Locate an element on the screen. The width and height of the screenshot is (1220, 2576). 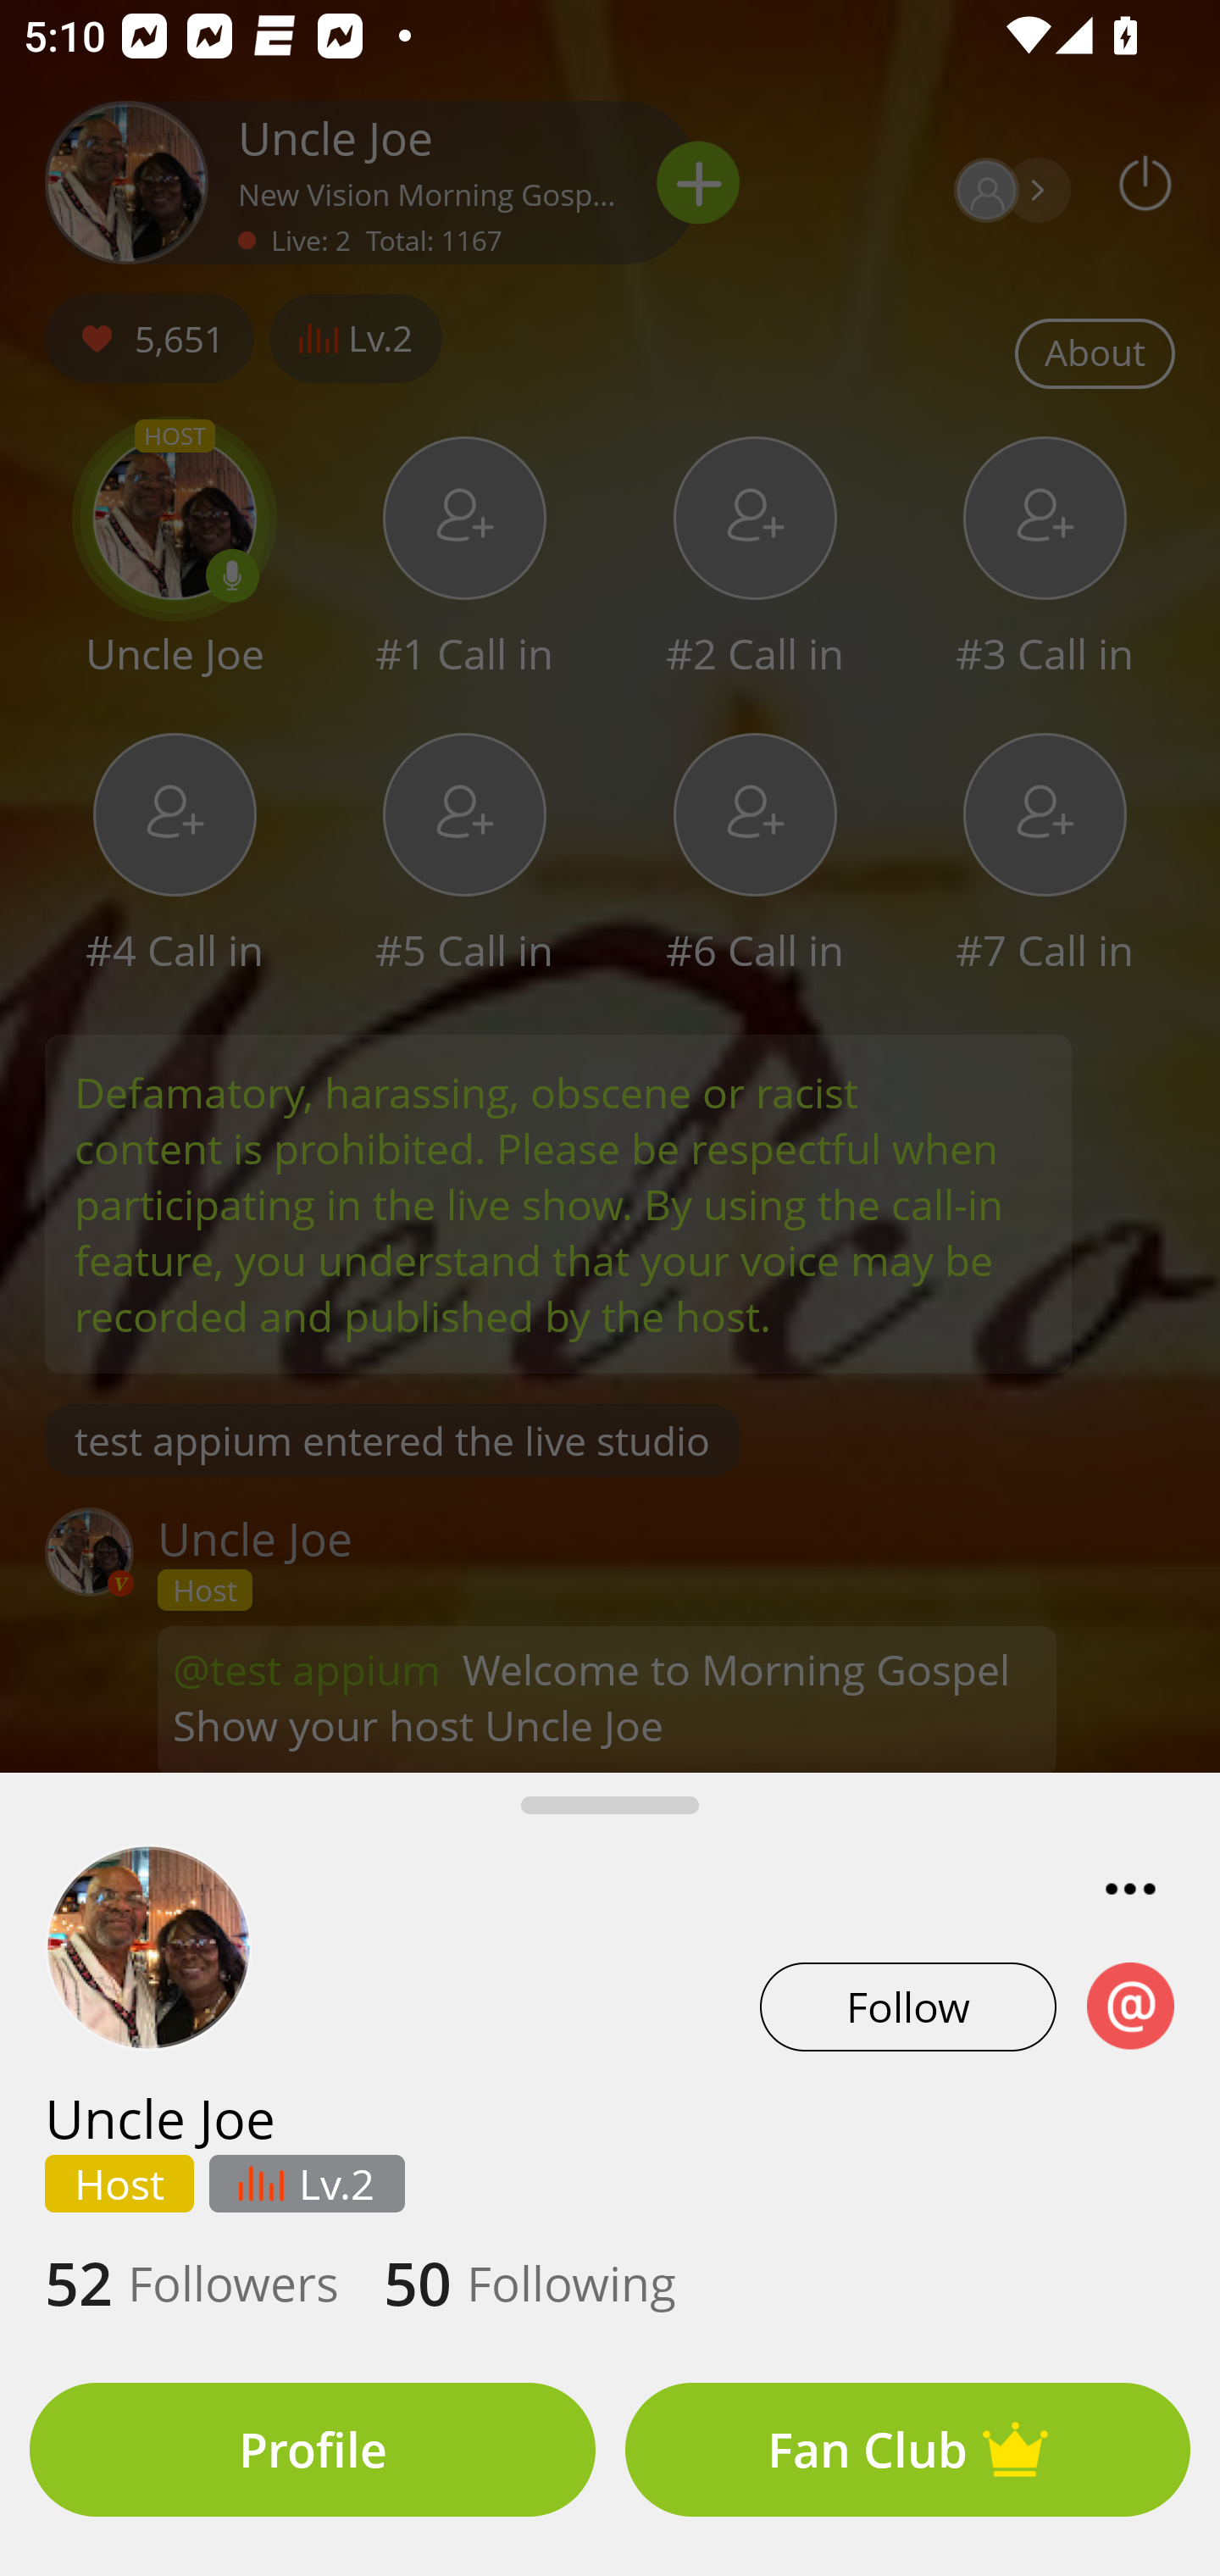
Profile is located at coordinates (312, 2450).